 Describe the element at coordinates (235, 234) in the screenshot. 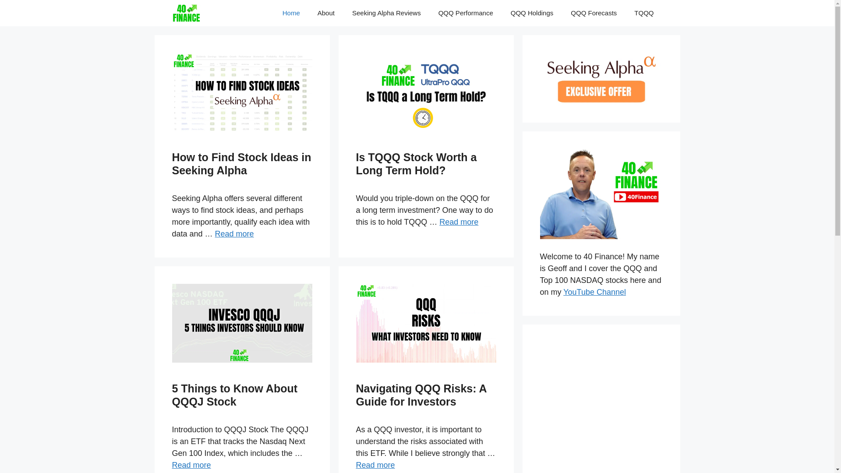

I see `Read more` at that location.